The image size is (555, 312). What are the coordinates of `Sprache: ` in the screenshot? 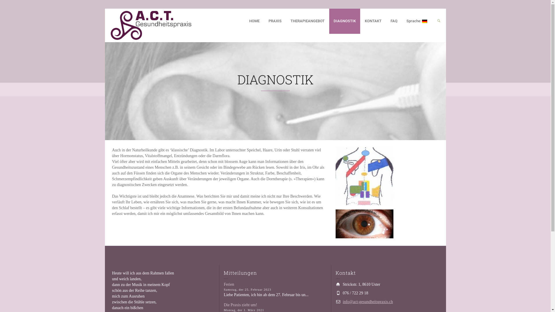 It's located at (417, 21).